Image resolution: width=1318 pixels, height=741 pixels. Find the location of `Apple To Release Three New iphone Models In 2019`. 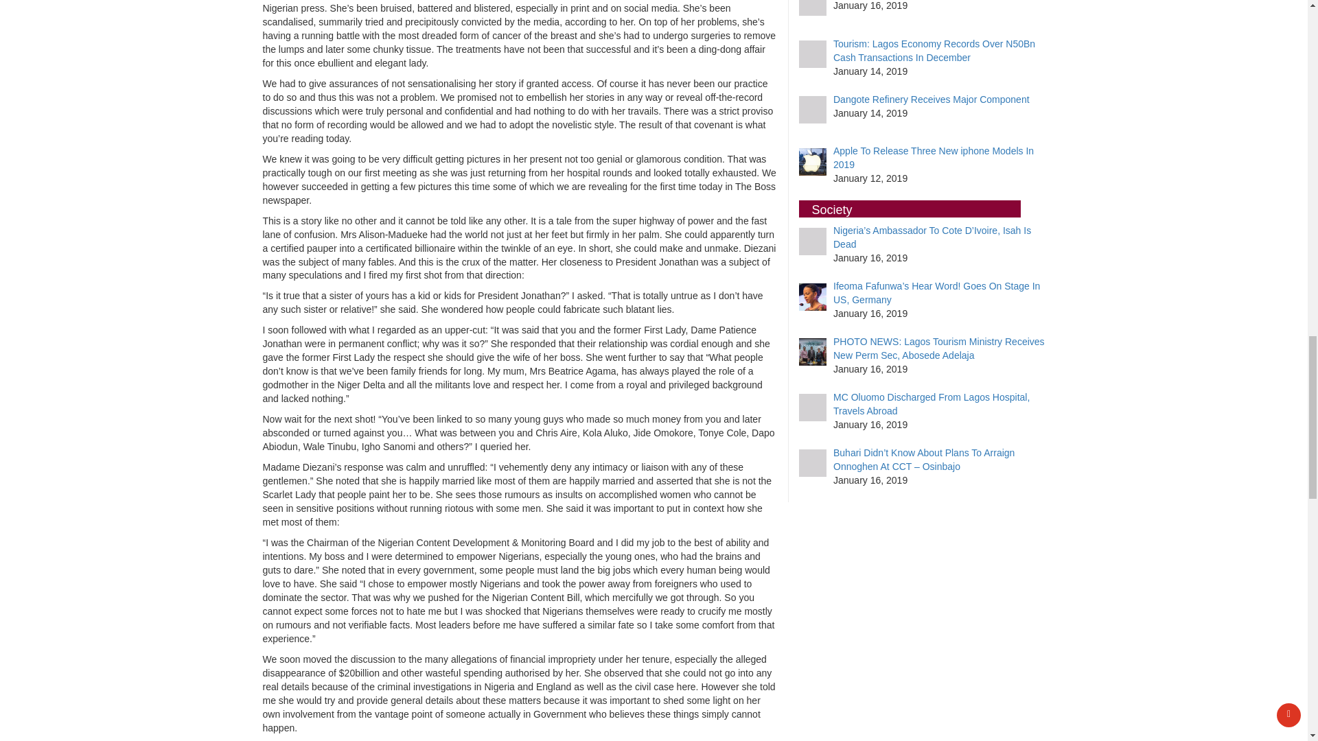

Apple To Release Three New iphone Models In 2019 is located at coordinates (933, 158).